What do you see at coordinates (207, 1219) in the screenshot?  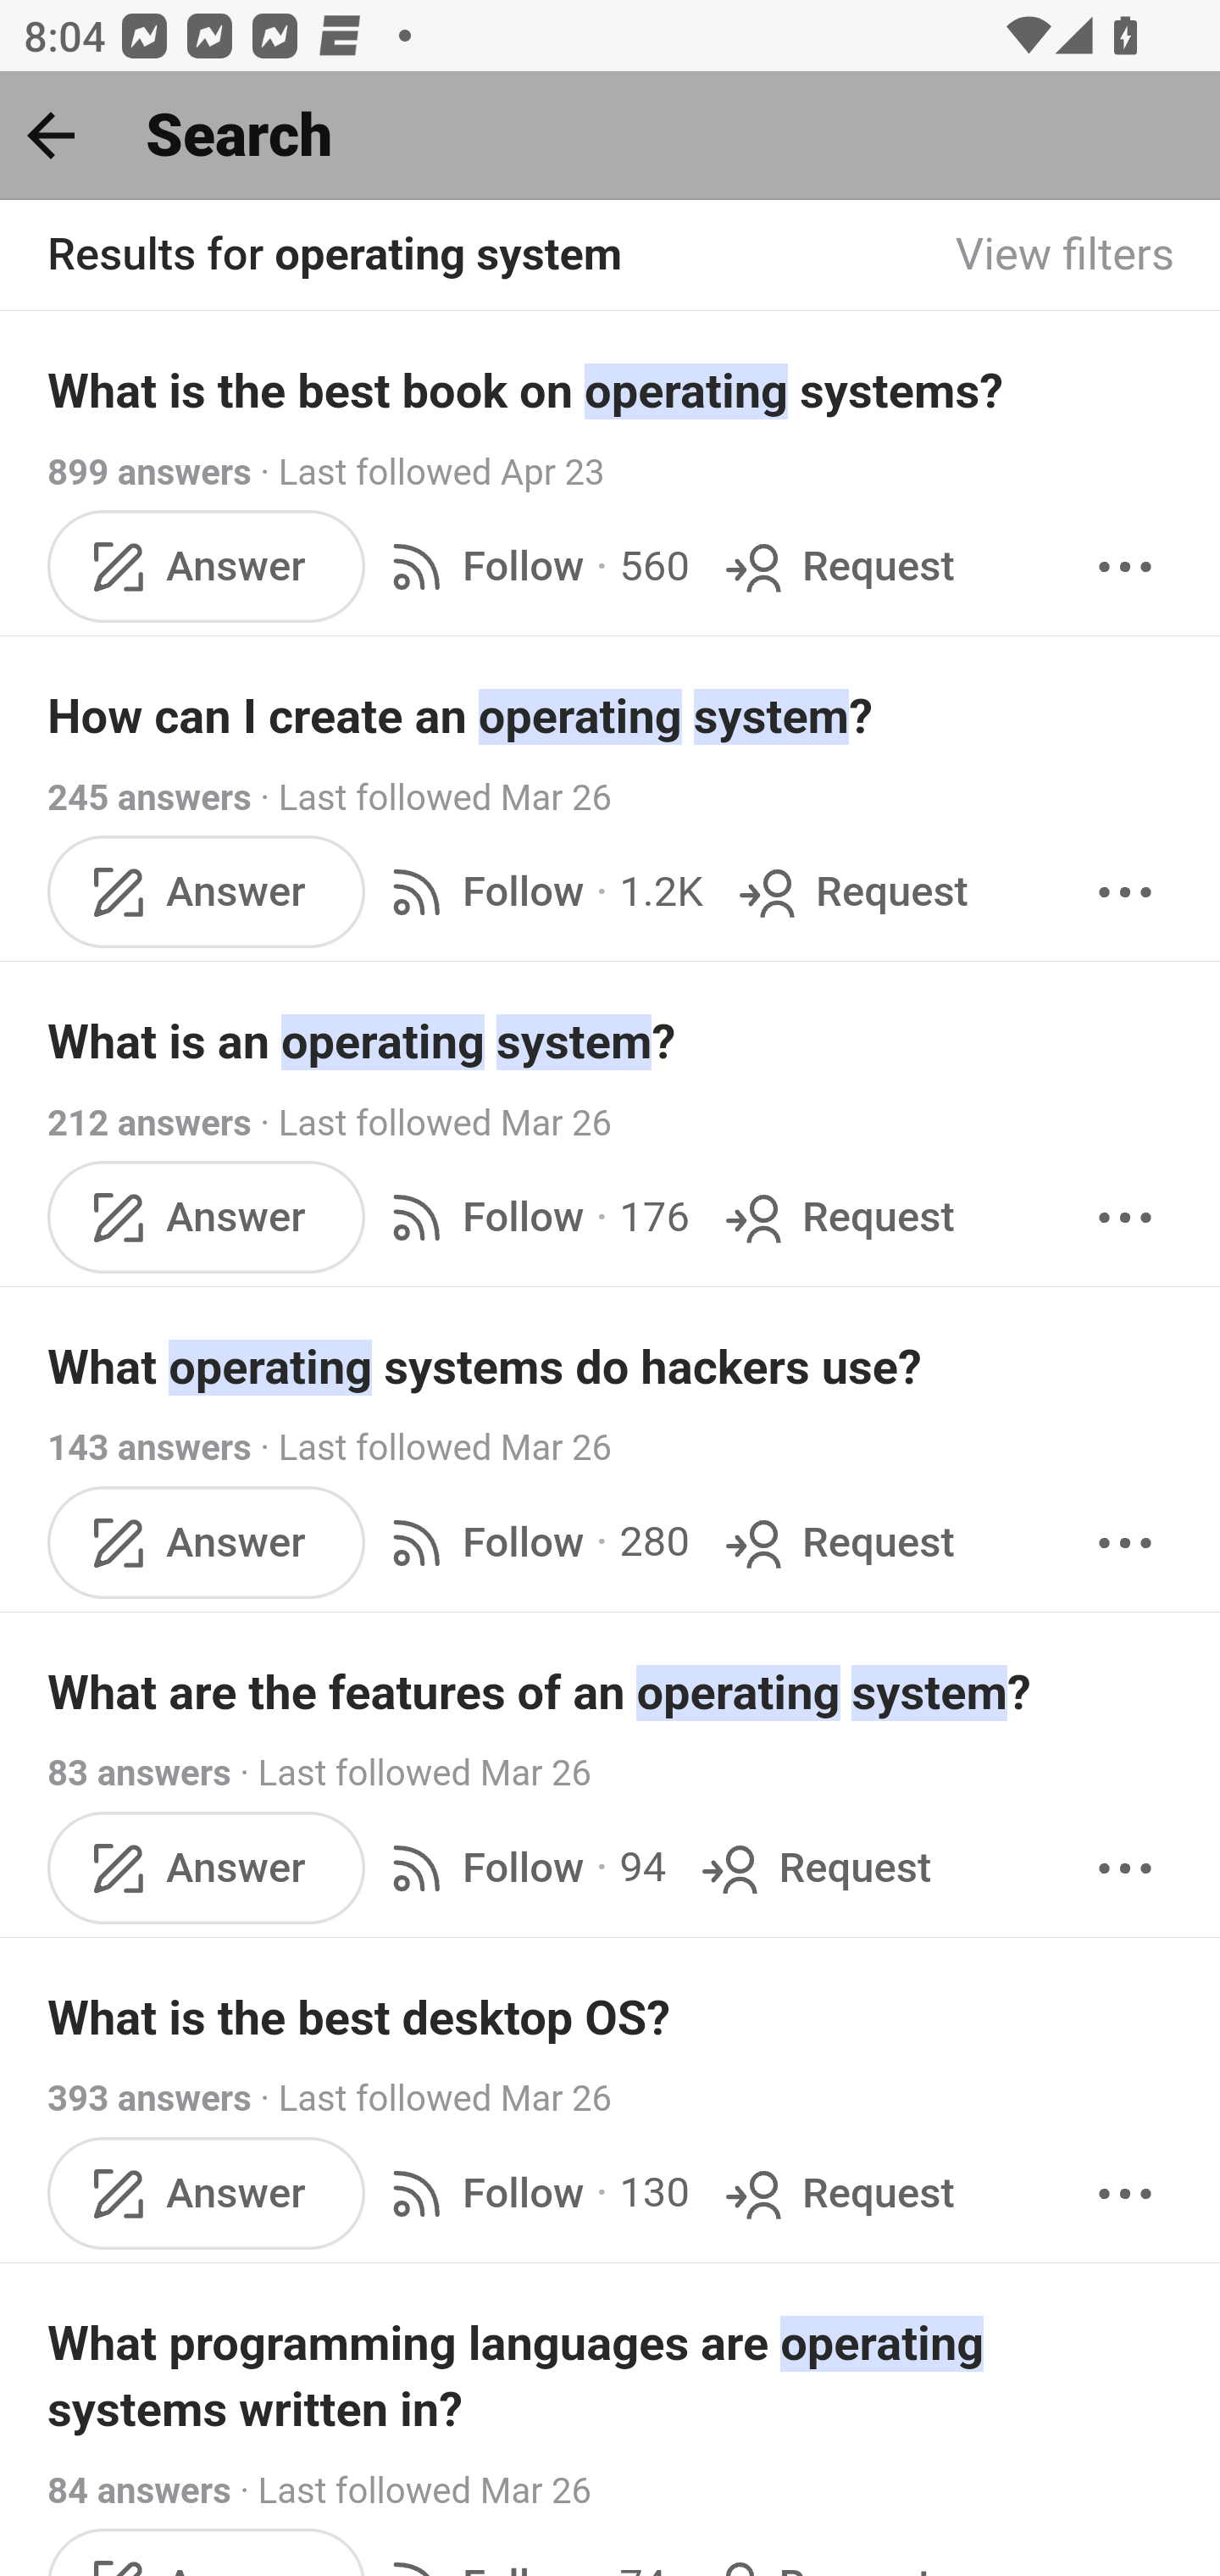 I see `Answer` at bounding box center [207, 1219].